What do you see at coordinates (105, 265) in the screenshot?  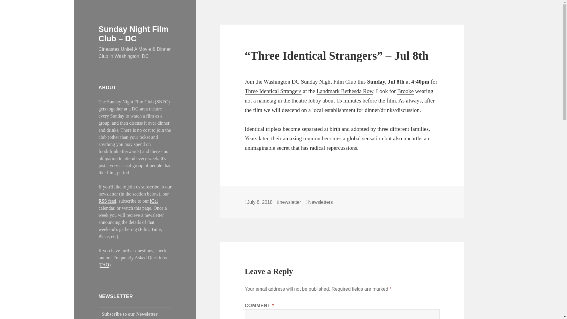 I see `FAQ` at bounding box center [105, 265].